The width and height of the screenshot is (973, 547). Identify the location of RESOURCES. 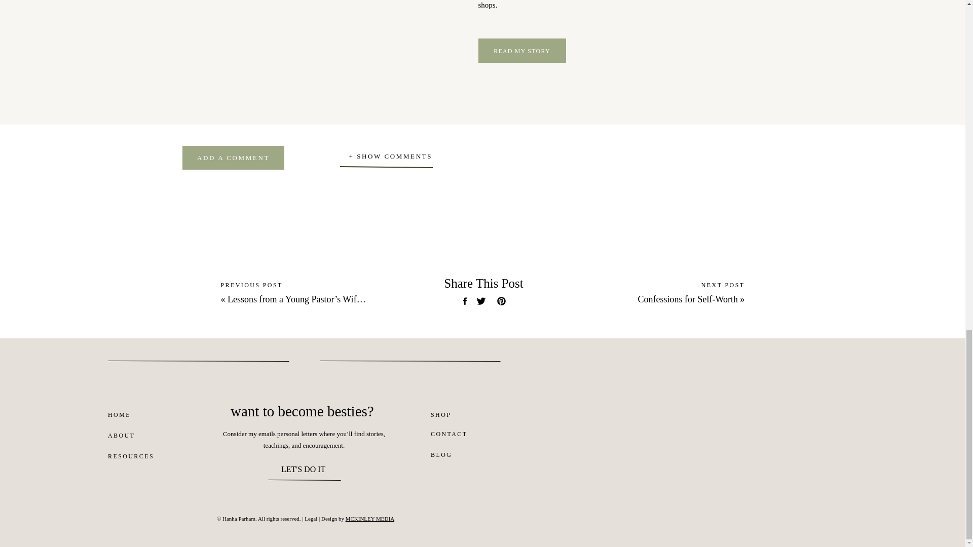
(131, 458).